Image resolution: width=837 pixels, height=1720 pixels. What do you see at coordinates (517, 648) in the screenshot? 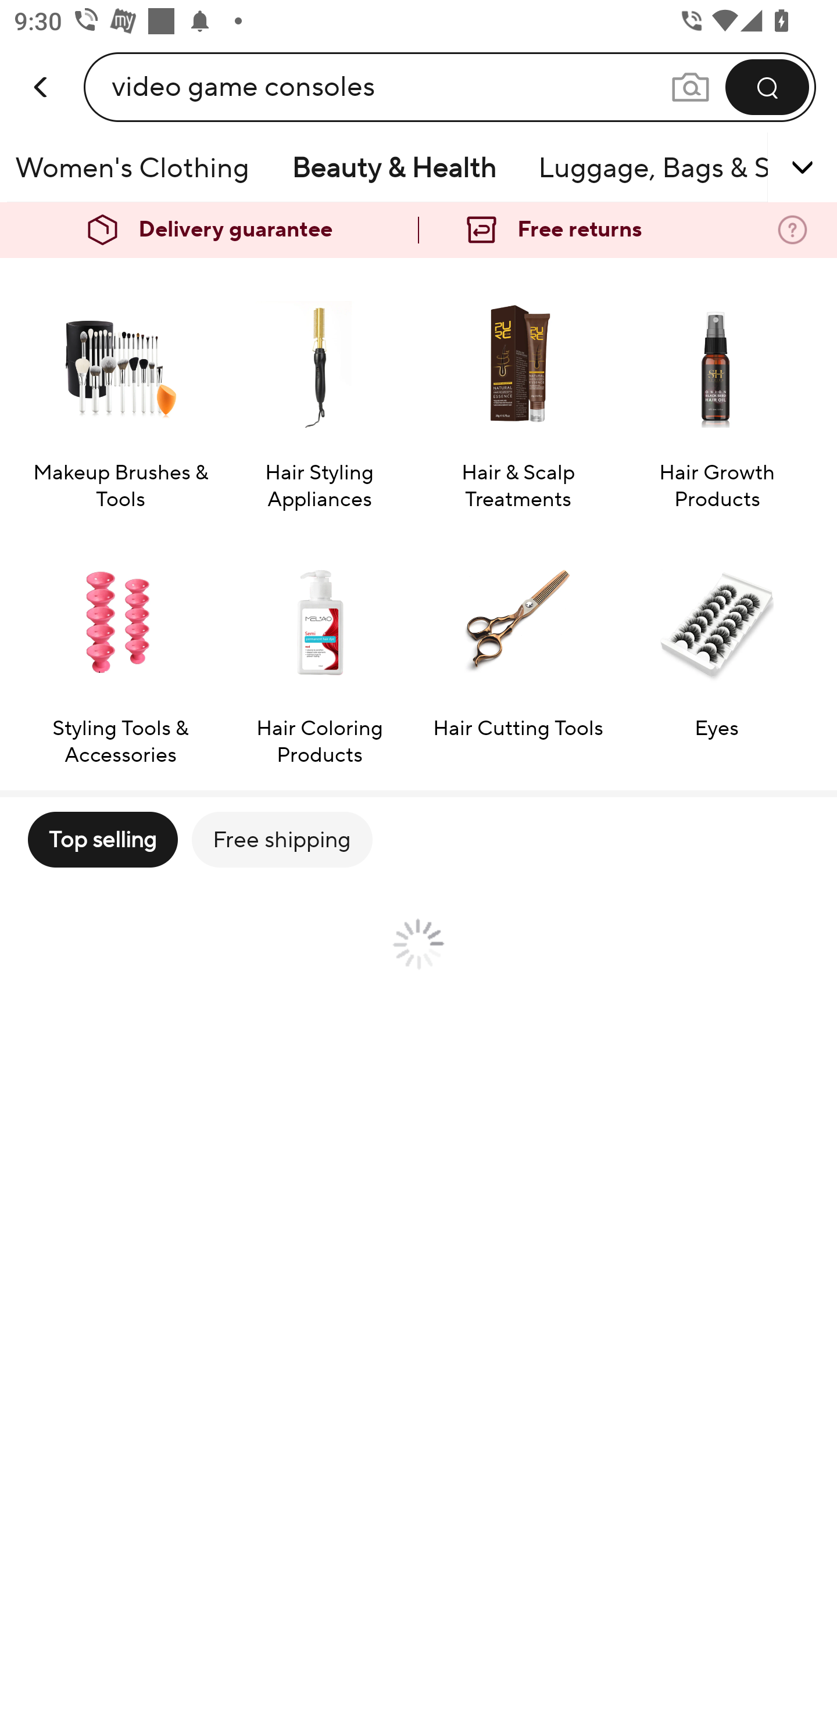
I see `Hair Cutting Tools` at bounding box center [517, 648].